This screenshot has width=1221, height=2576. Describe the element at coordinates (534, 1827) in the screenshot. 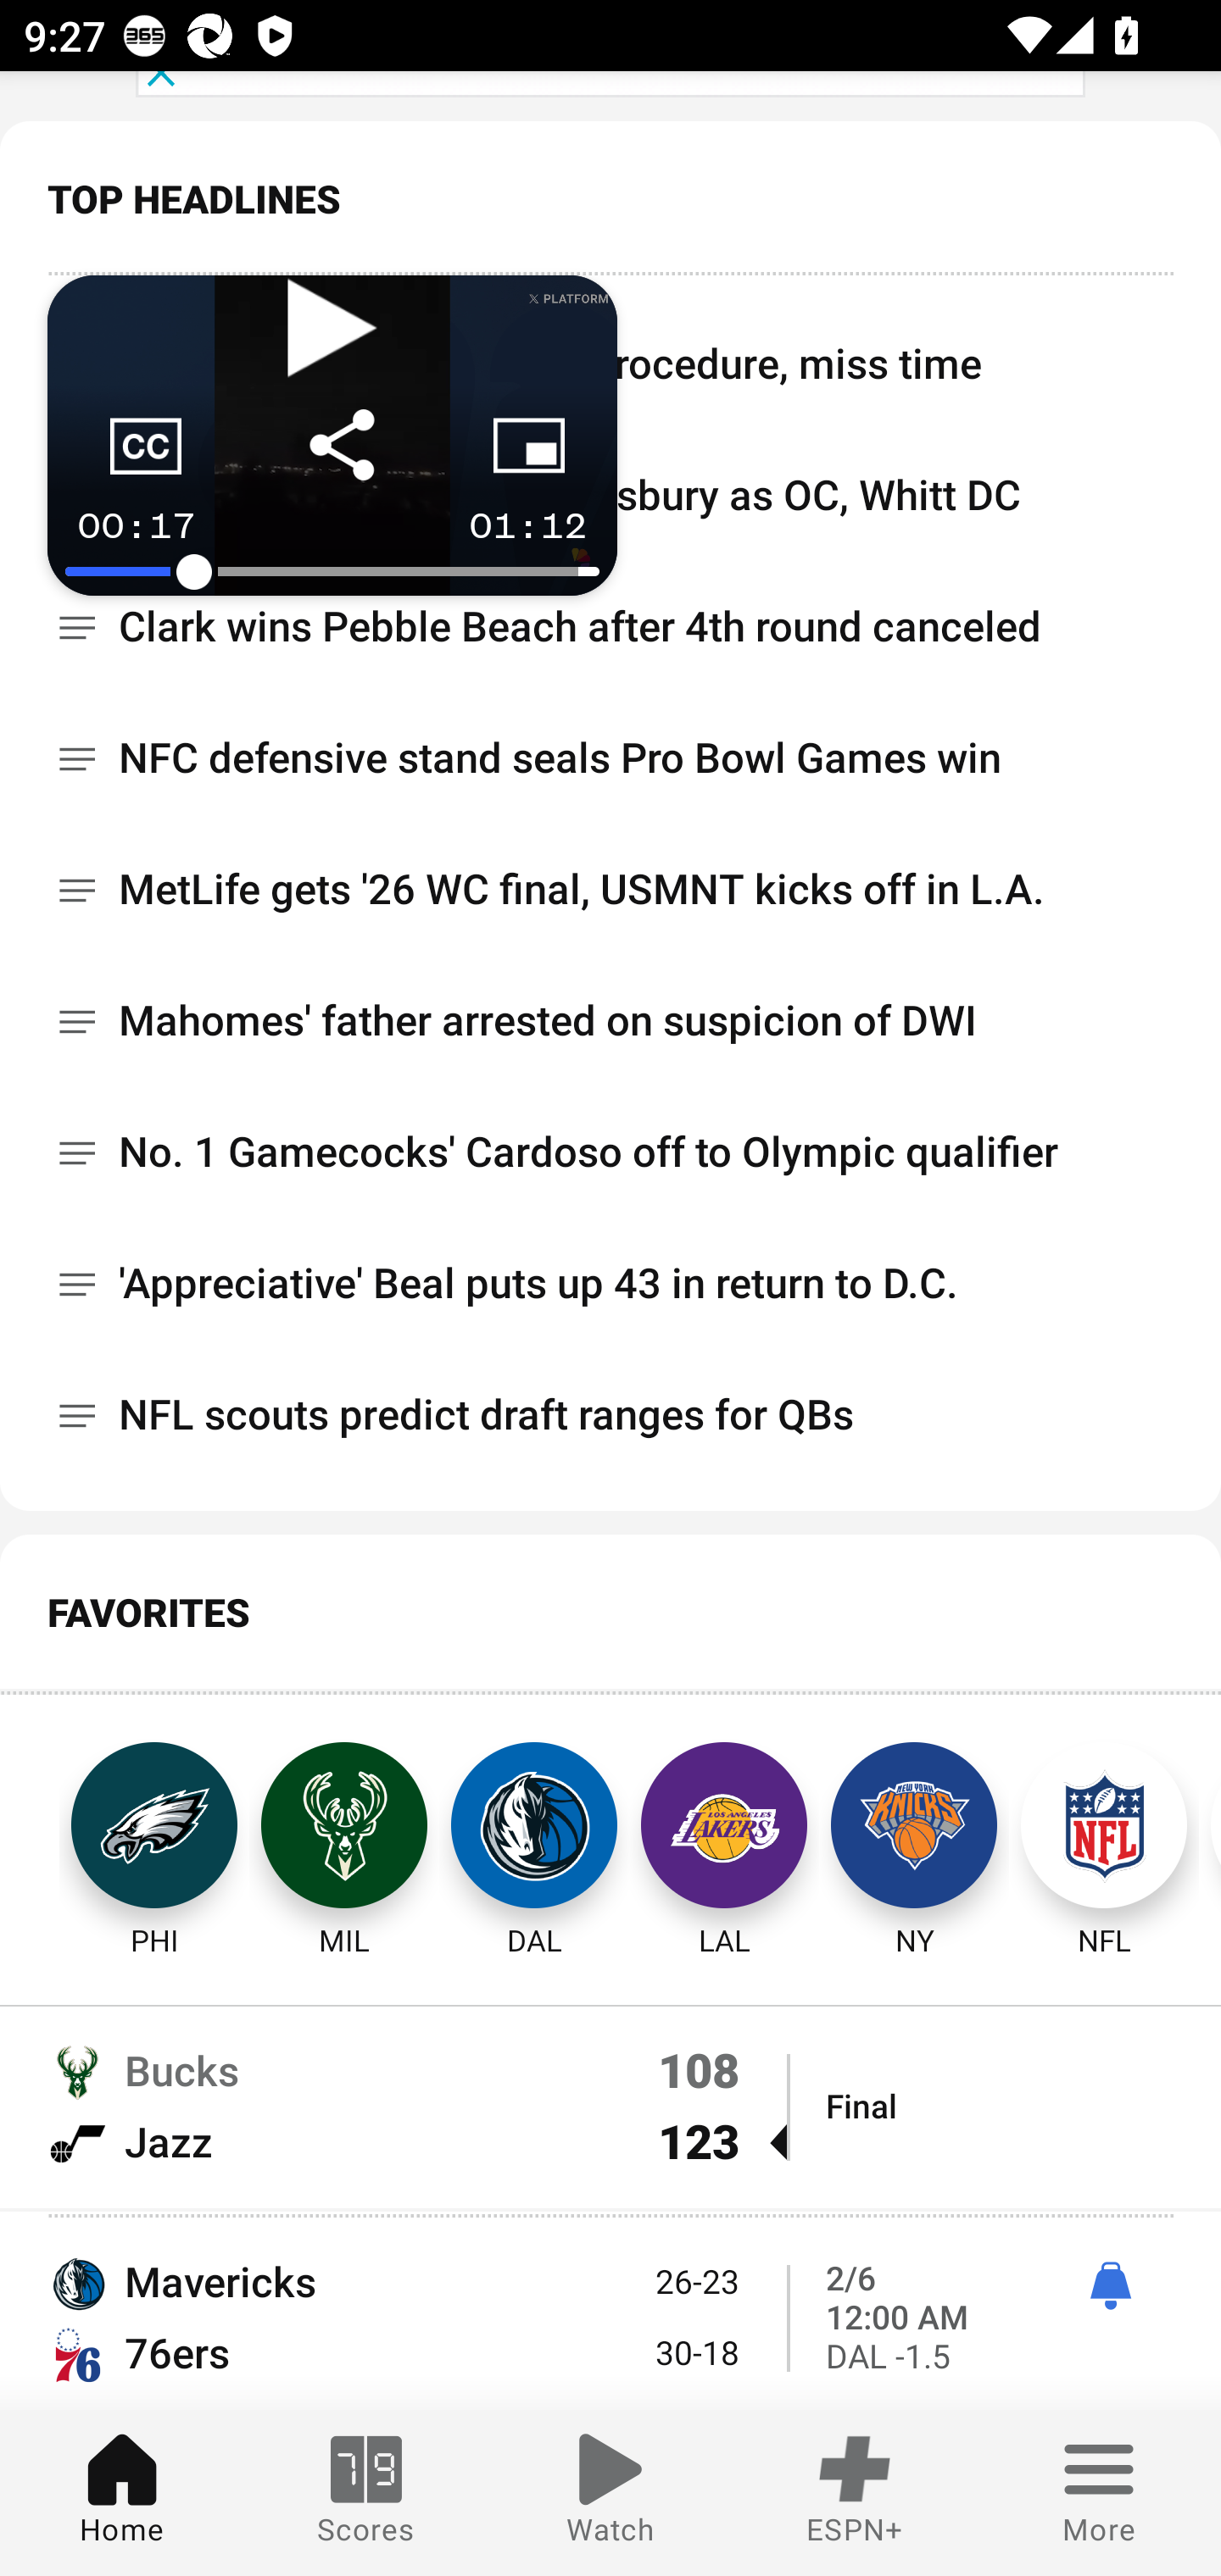

I see `DAL Dallas Mavericks` at that location.